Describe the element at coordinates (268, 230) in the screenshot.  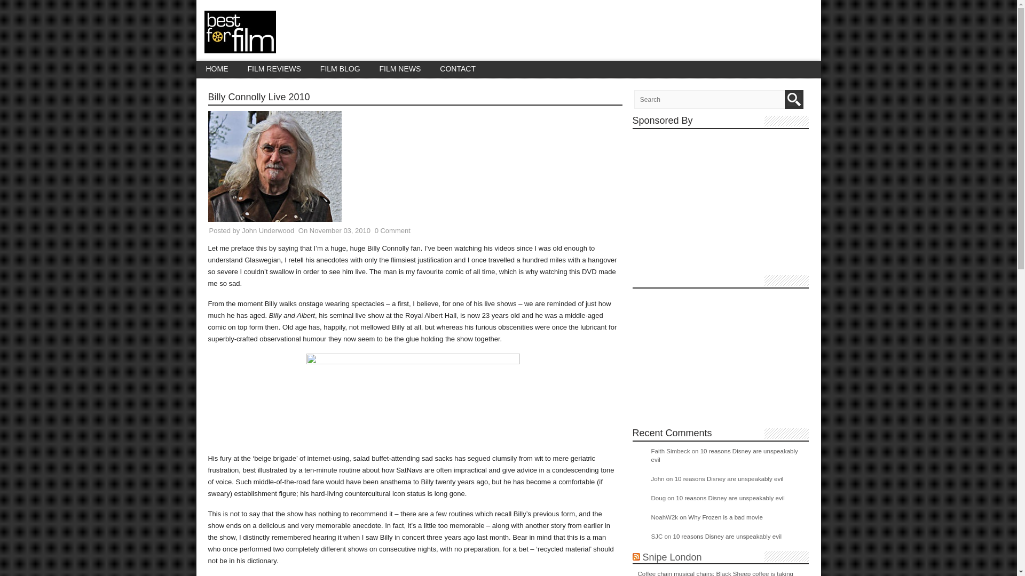
I see `Posts by John Underwood` at that location.